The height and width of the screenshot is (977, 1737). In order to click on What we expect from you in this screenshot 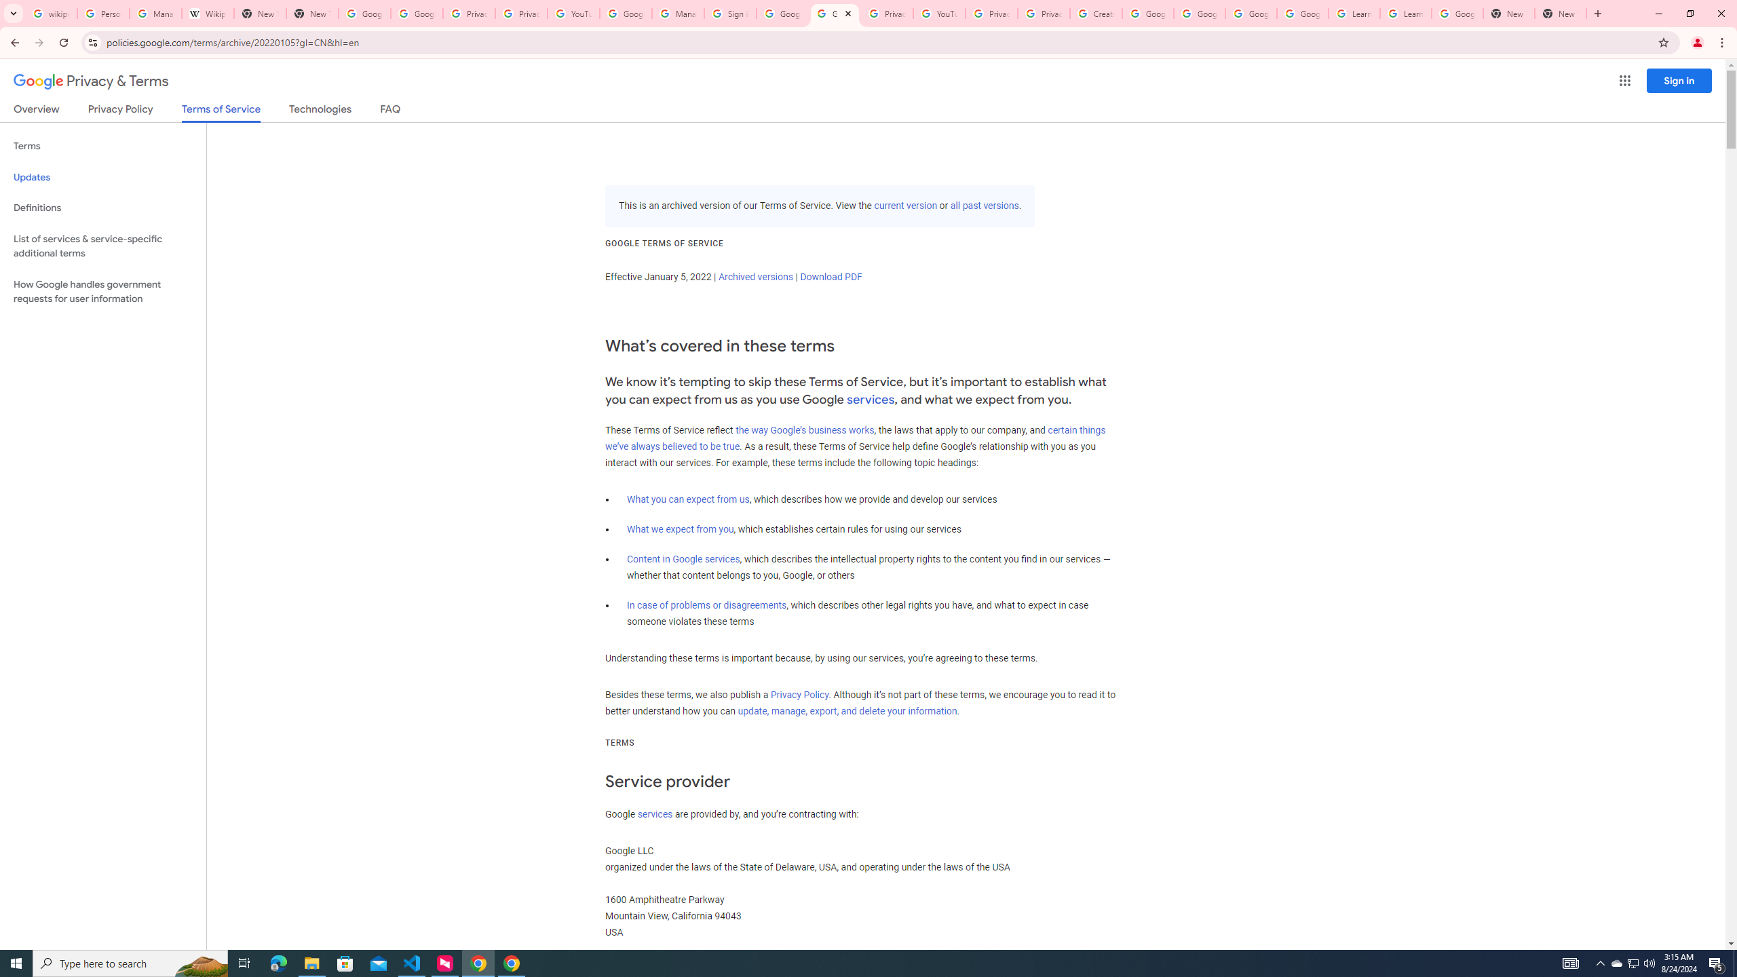, I will do `click(681, 529)`.